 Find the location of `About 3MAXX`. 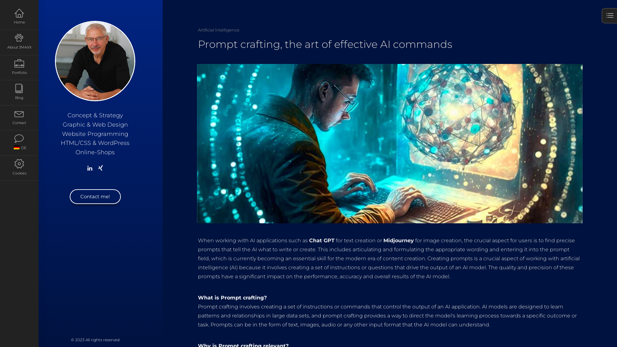

About 3MAXX is located at coordinates (19, 42).